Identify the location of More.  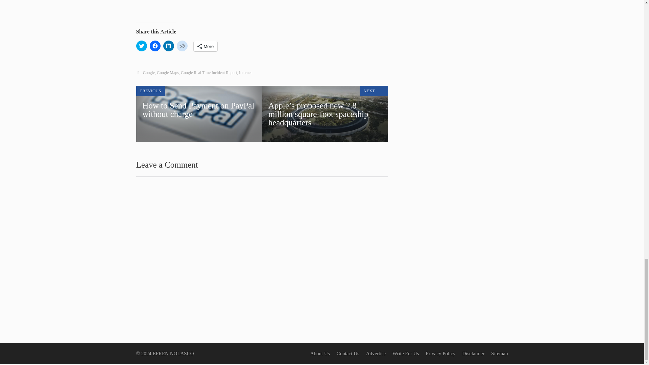
(206, 46).